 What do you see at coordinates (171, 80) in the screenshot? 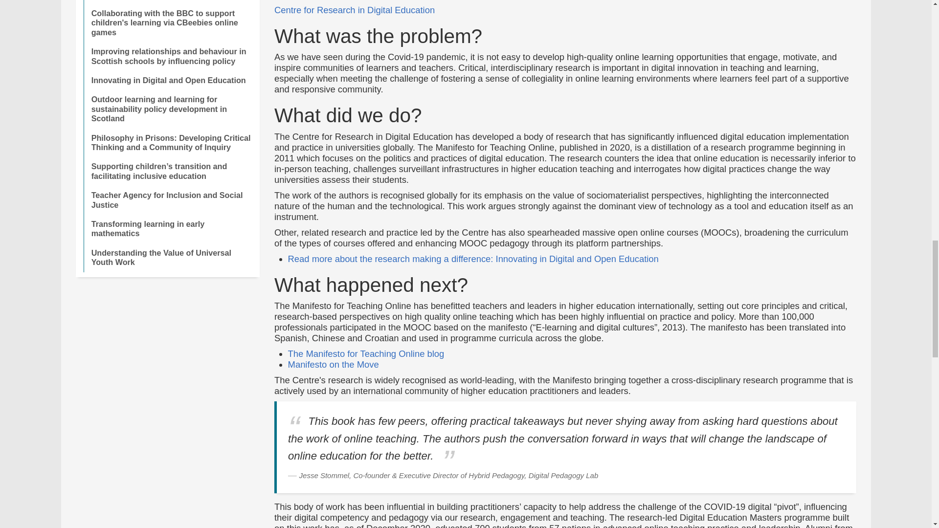
I see `Innovating in Digital and Open Education` at bounding box center [171, 80].